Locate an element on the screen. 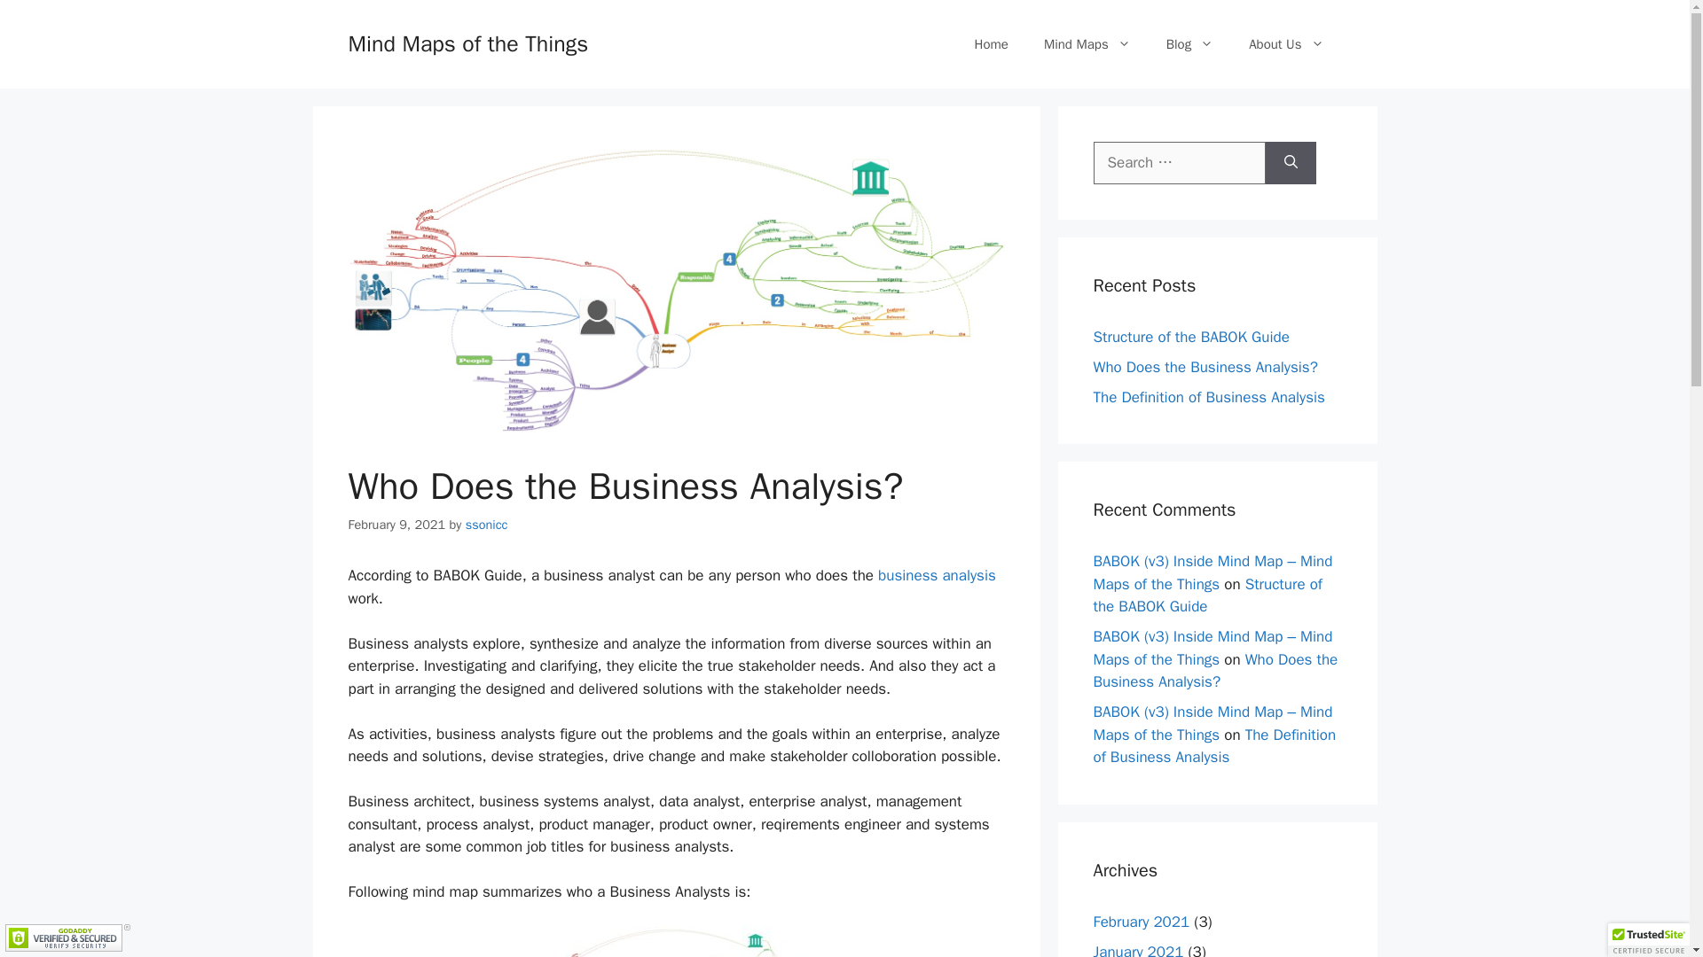  Search for: is located at coordinates (1179, 163).